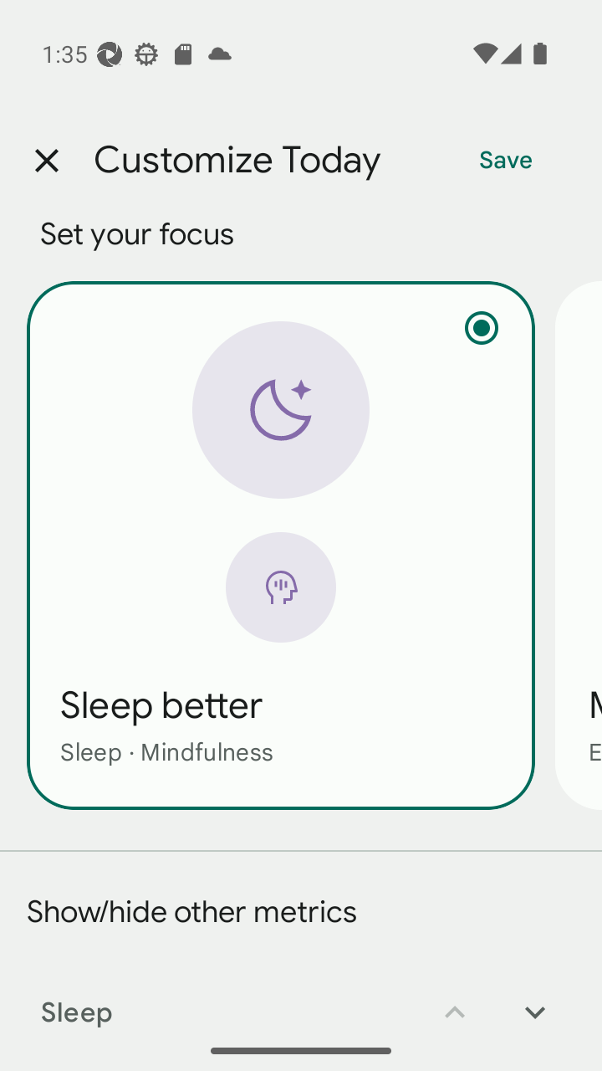 The height and width of the screenshot is (1071, 602). Describe the element at coordinates (455, 1001) in the screenshot. I see `Move Sleep up` at that location.